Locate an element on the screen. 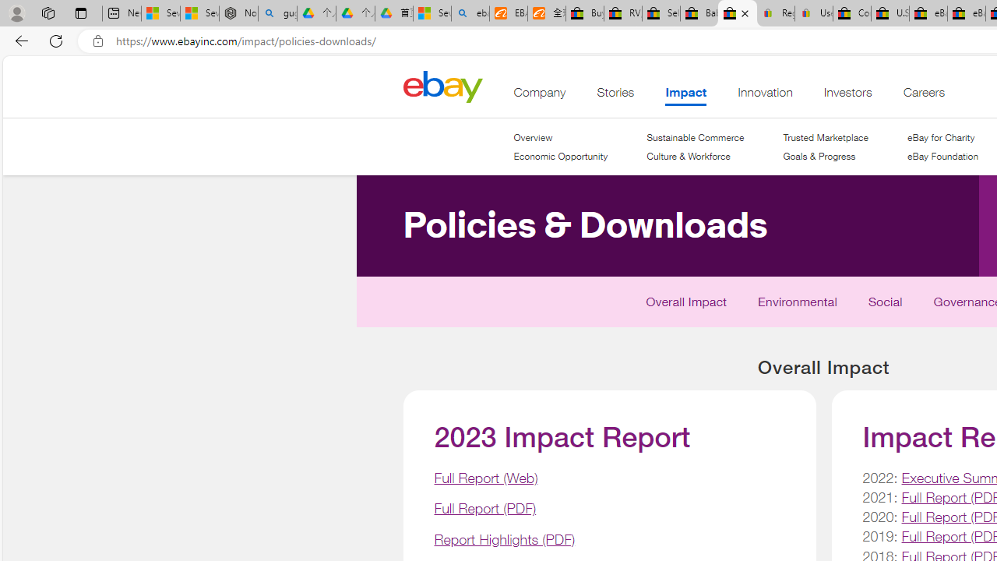 Image resolution: width=997 pixels, height=561 pixels. Report Highlights (PDF) is located at coordinates (504, 539).